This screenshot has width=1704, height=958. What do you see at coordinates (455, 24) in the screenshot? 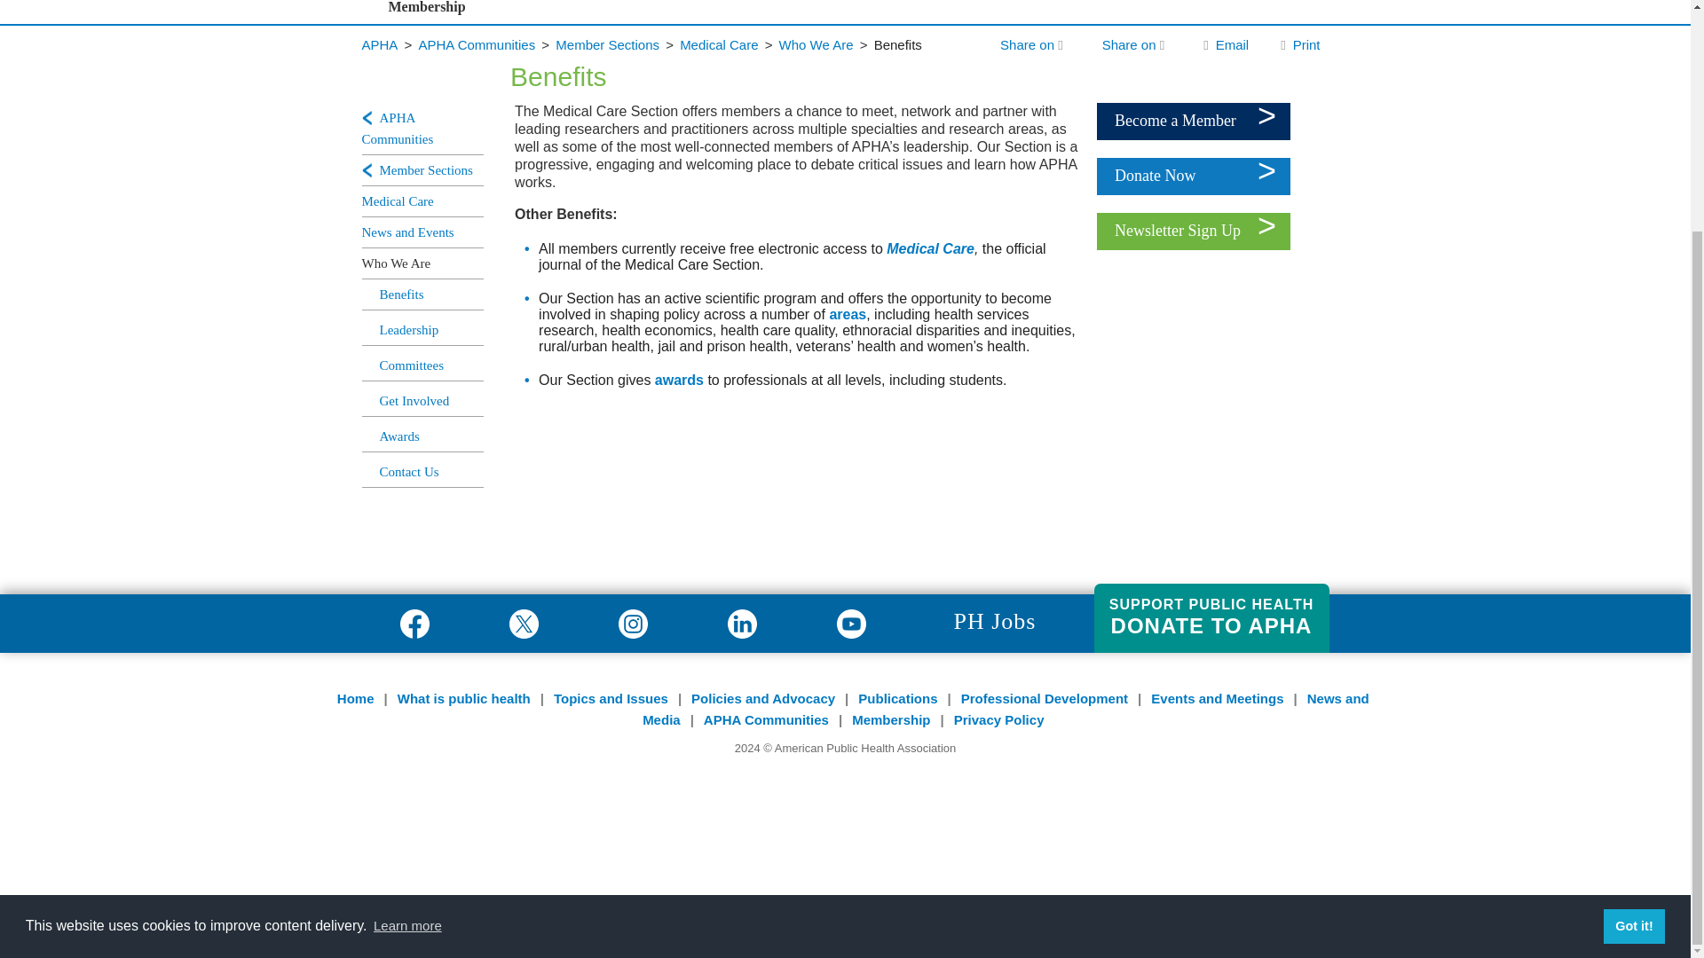
I see `Public Health Thank You Day` at bounding box center [455, 24].